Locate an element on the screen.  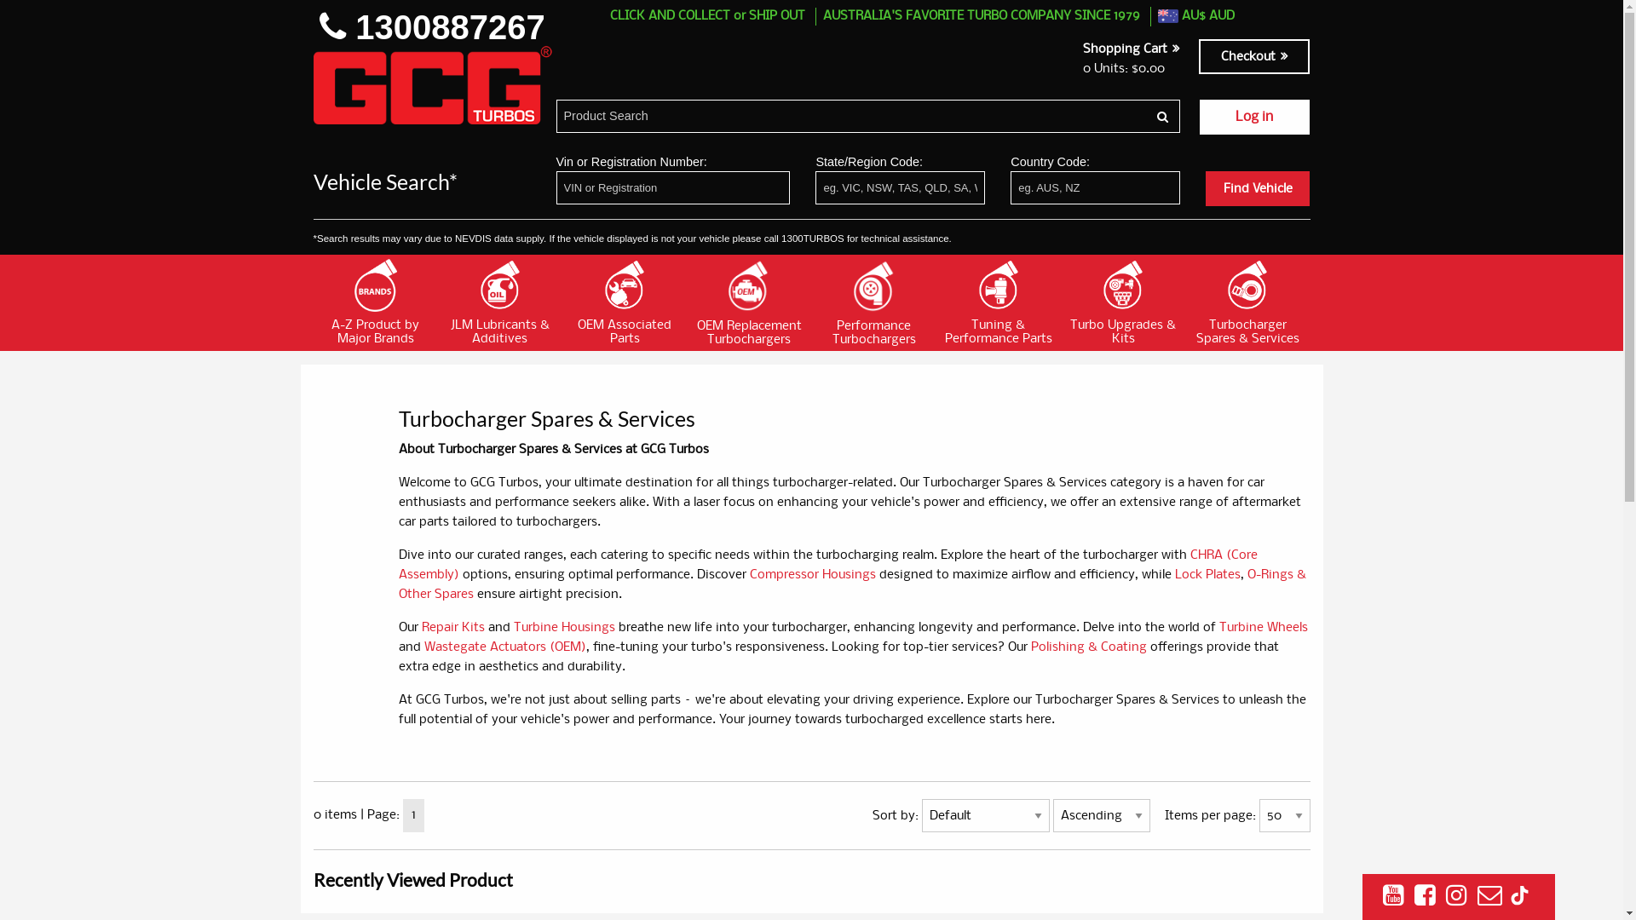
Wastegate Actuators (OEM) is located at coordinates (505, 647).